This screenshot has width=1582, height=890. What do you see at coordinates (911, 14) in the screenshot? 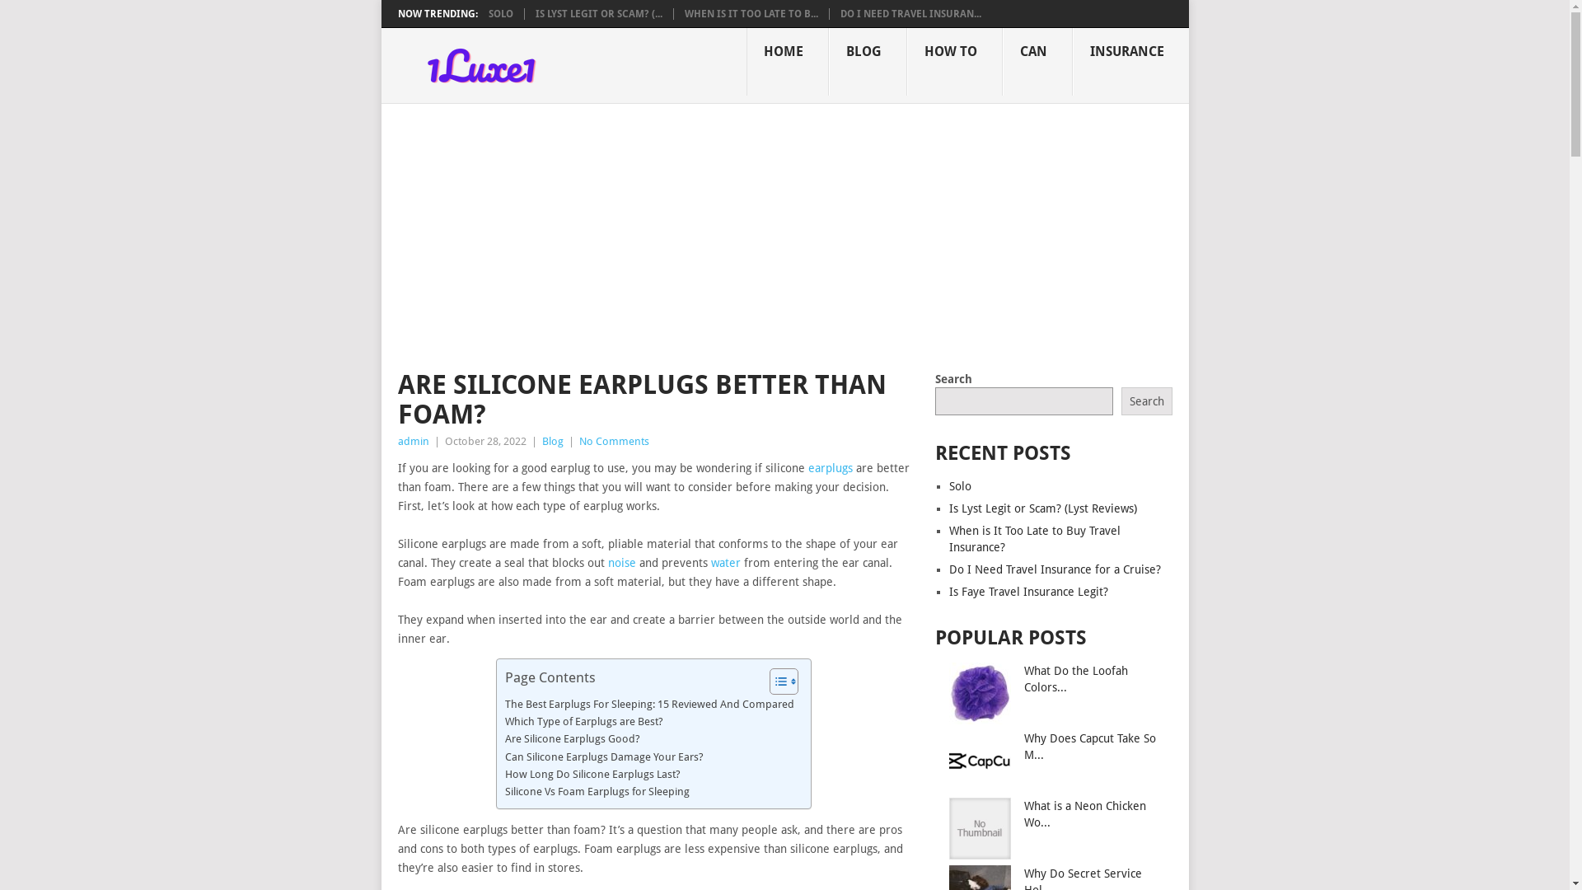
I see `DO I NEED TRAVEL INSURAN...` at bounding box center [911, 14].